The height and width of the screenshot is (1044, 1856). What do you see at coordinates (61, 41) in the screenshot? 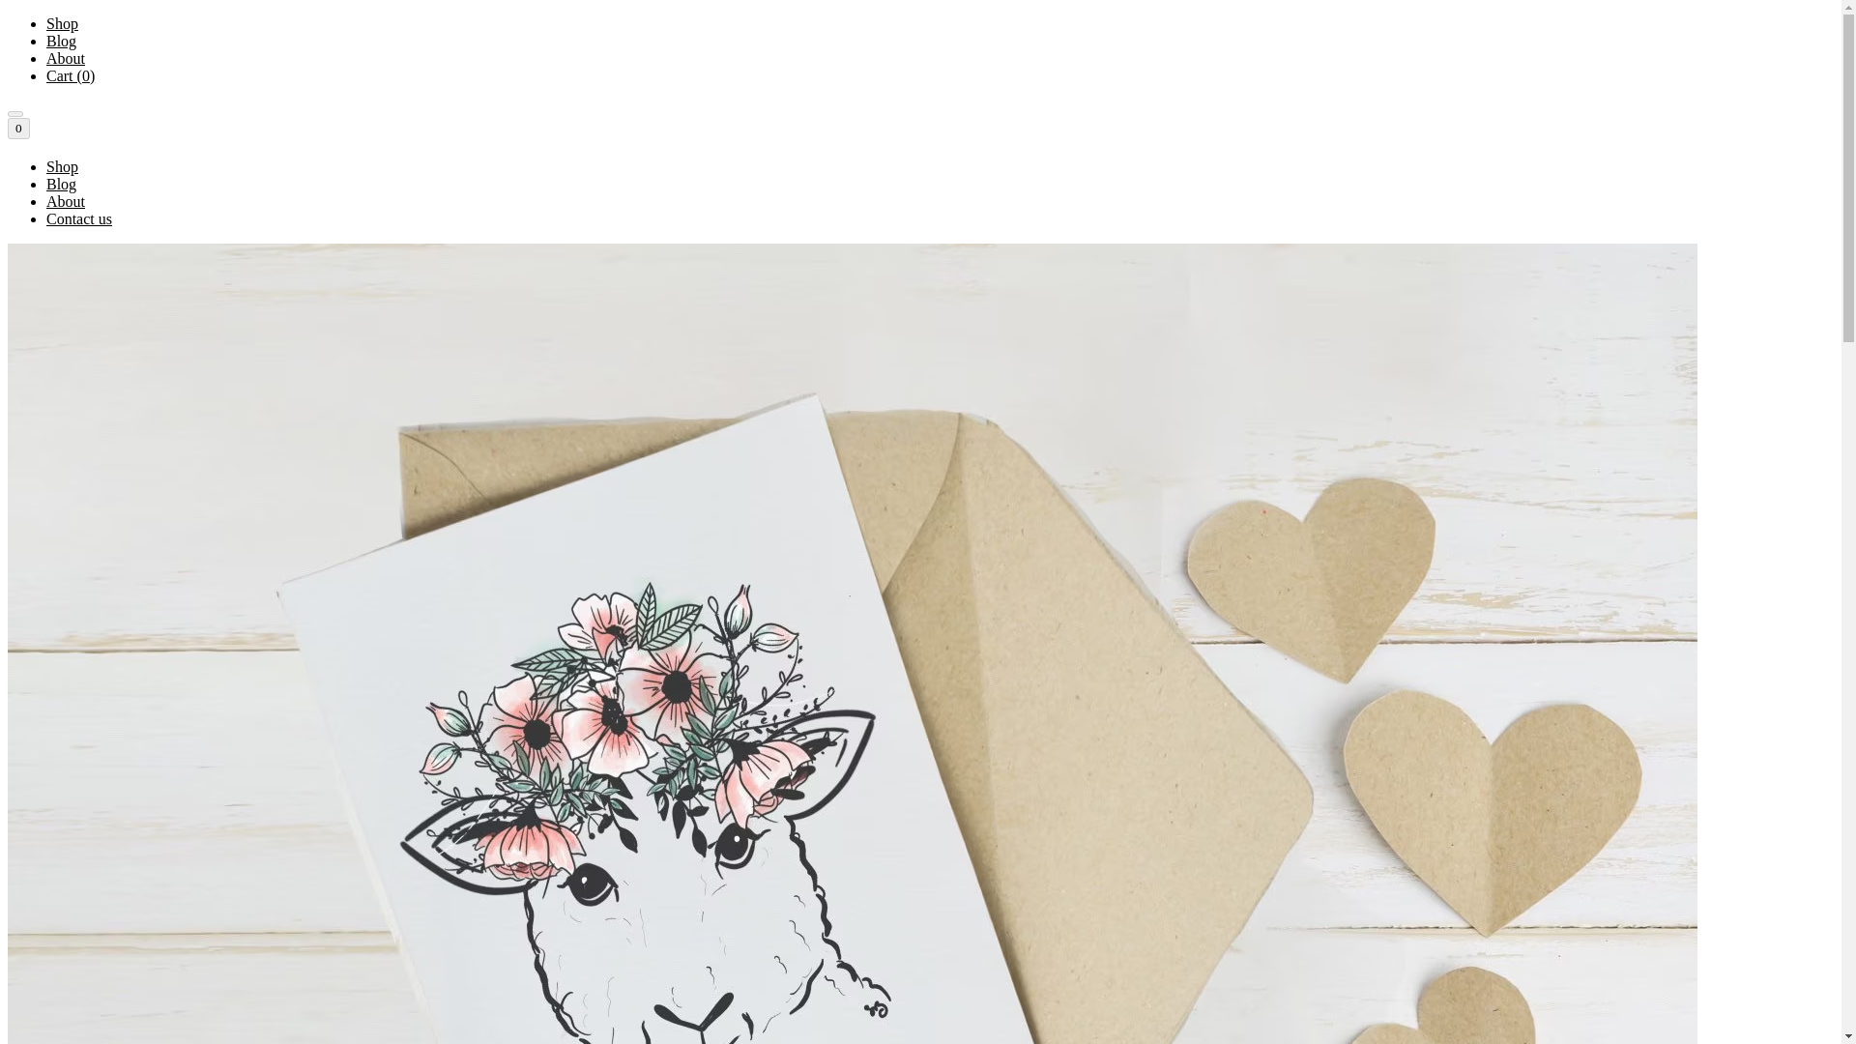
I see `Blog` at bounding box center [61, 41].